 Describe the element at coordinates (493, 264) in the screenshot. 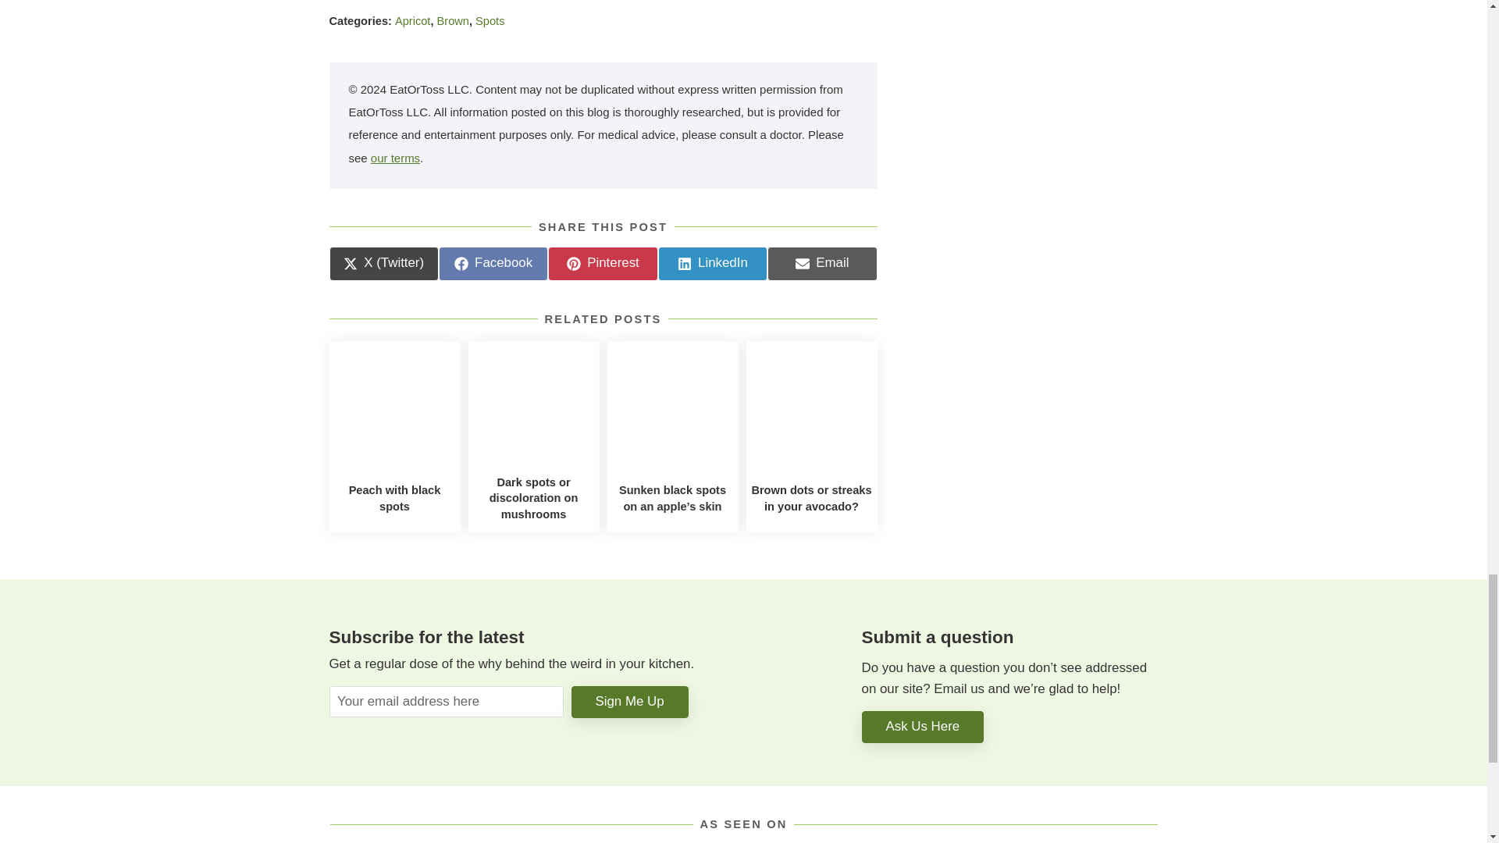

I see `our terms` at that location.